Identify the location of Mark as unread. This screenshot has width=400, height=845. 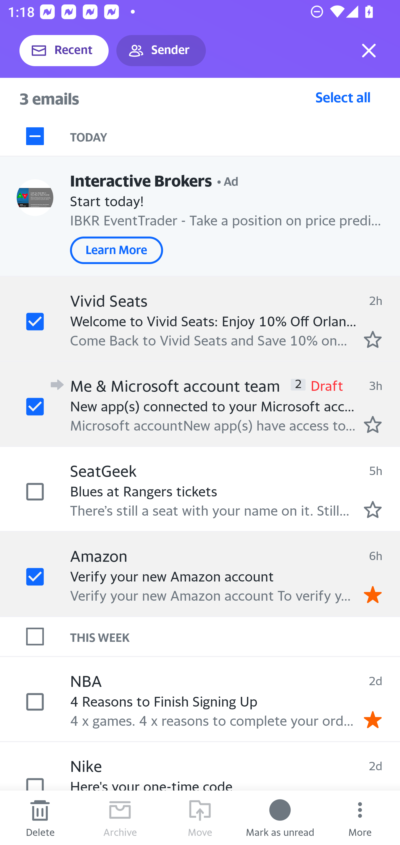
(280, 818).